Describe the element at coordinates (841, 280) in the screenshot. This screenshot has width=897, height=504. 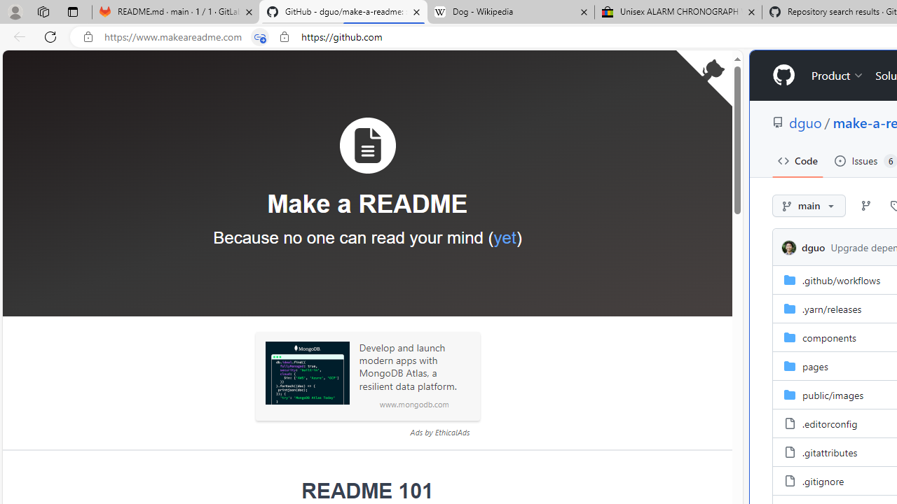
I see `.github/workflows, (Directory)` at that location.